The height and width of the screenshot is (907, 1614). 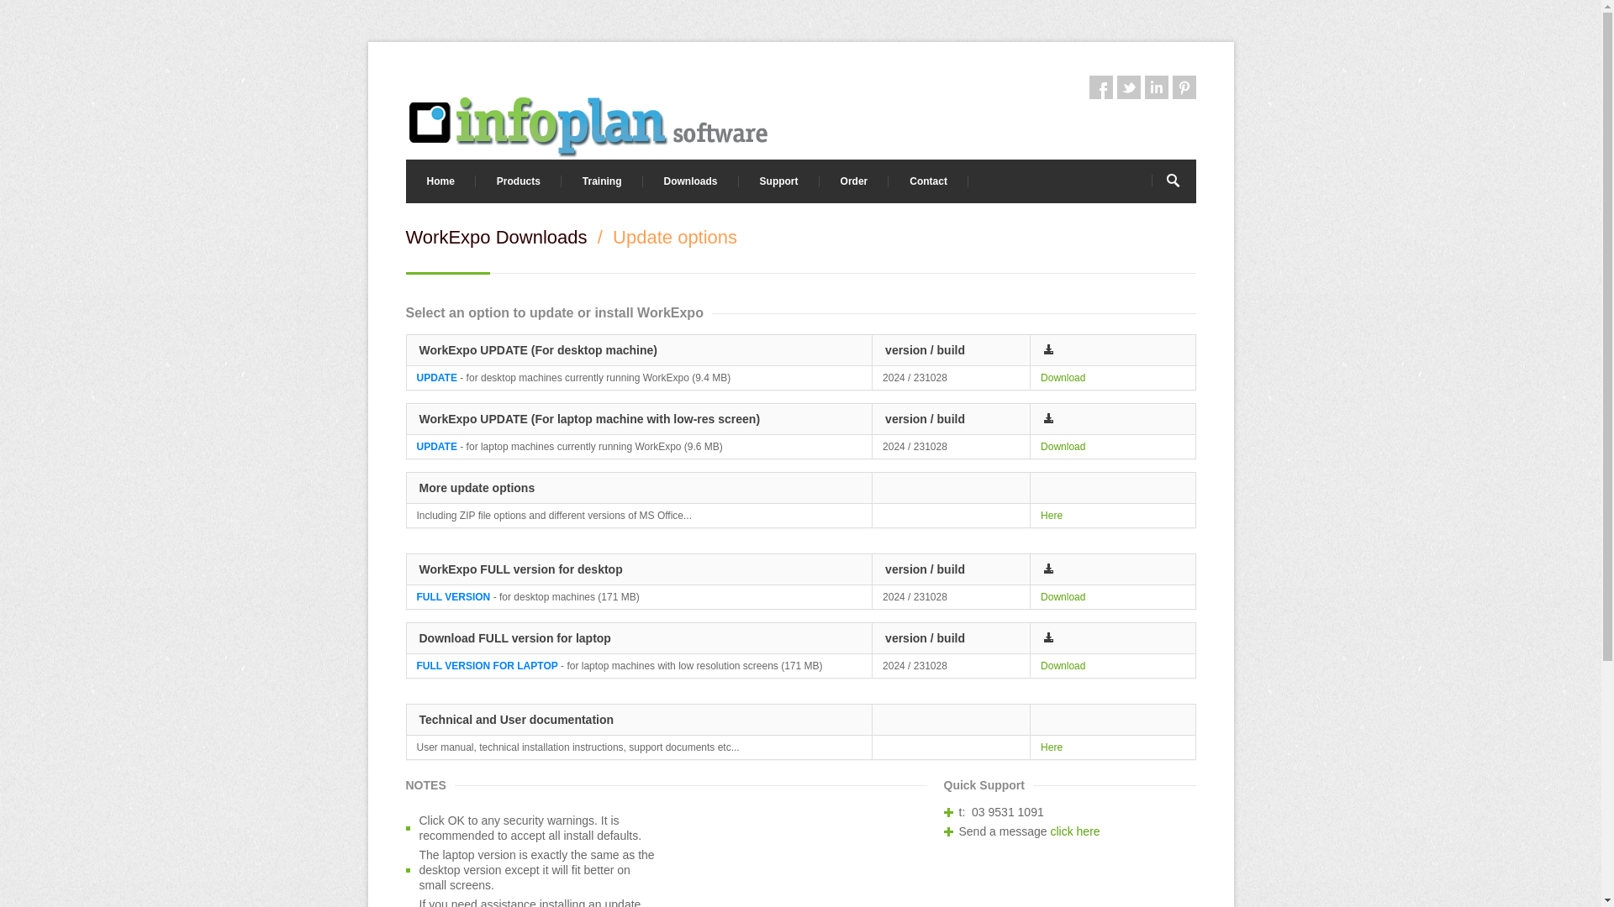 What do you see at coordinates (1063, 378) in the screenshot?
I see `Download` at bounding box center [1063, 378].